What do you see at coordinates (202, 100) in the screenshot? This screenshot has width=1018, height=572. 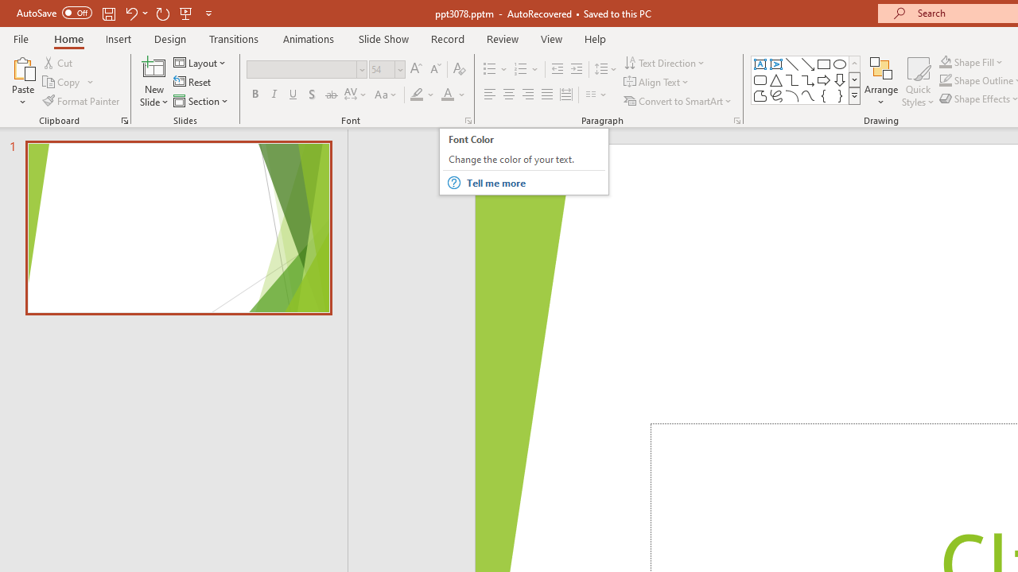 I see `Section` at bounding box center [202, 100].